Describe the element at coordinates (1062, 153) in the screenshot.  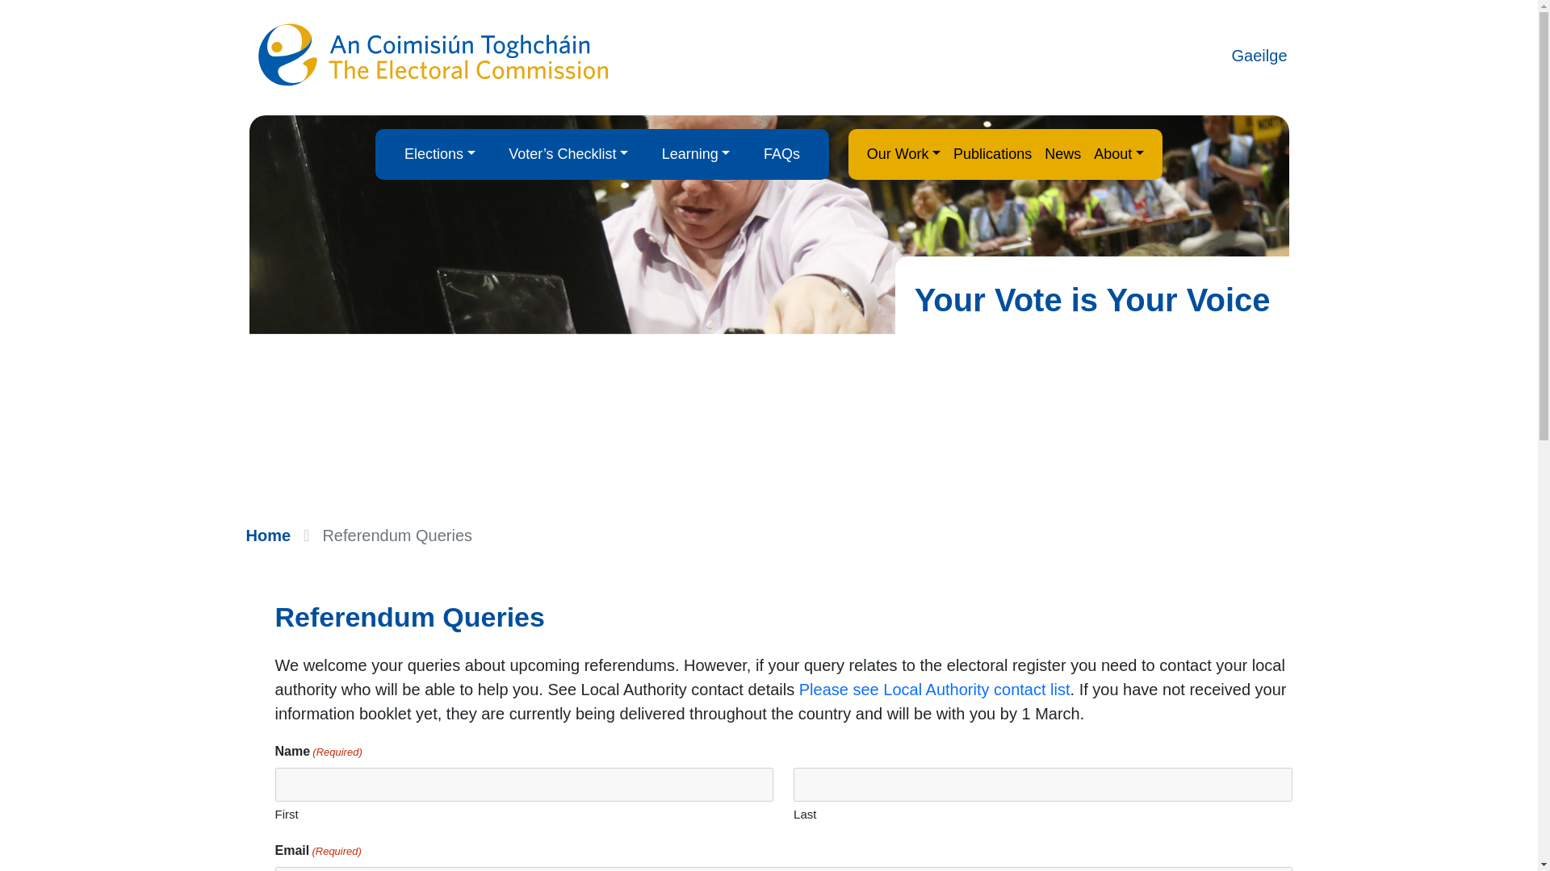
I see `News` at that location.